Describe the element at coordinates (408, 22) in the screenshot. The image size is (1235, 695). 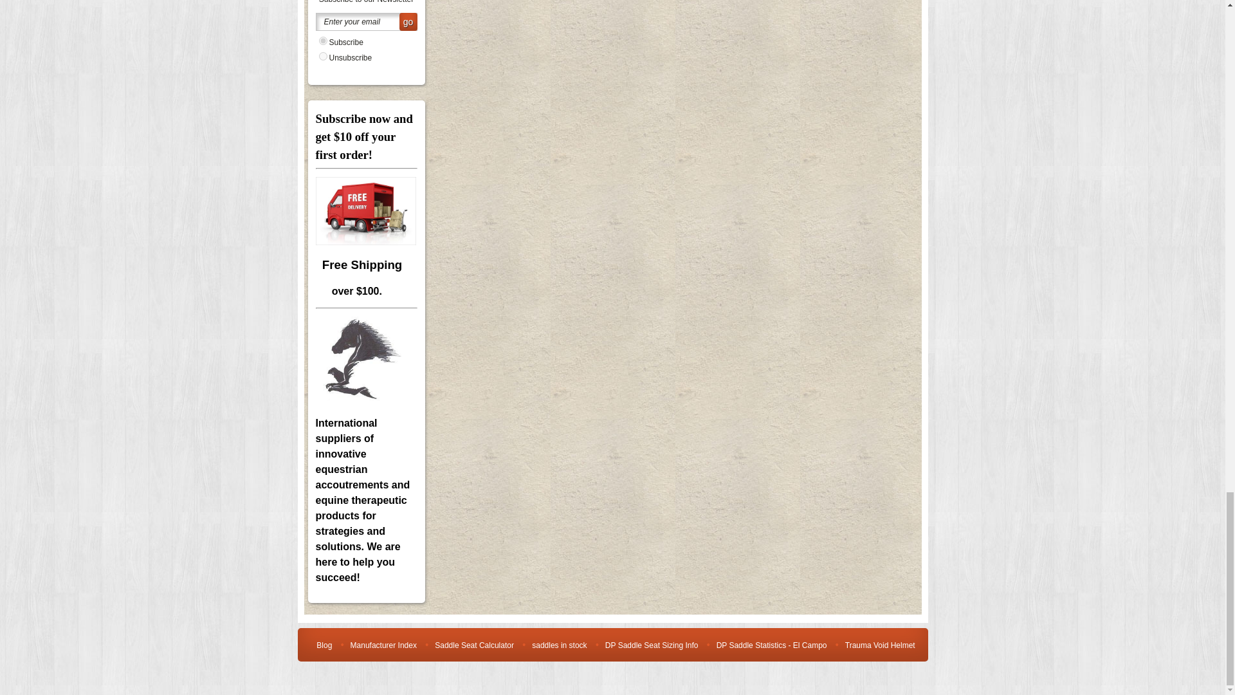
I see `go` at that location.